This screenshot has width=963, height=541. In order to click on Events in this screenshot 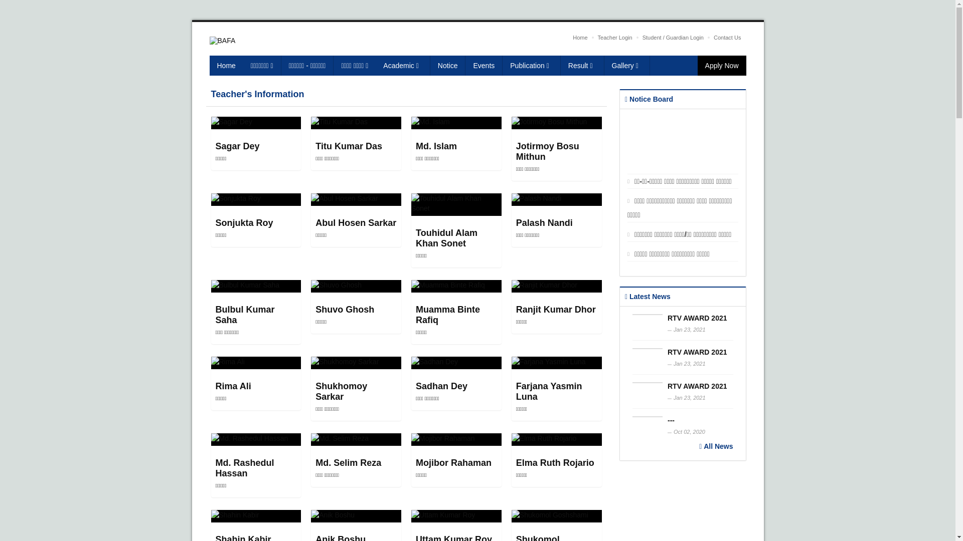, I will do `click(484, 66)`.